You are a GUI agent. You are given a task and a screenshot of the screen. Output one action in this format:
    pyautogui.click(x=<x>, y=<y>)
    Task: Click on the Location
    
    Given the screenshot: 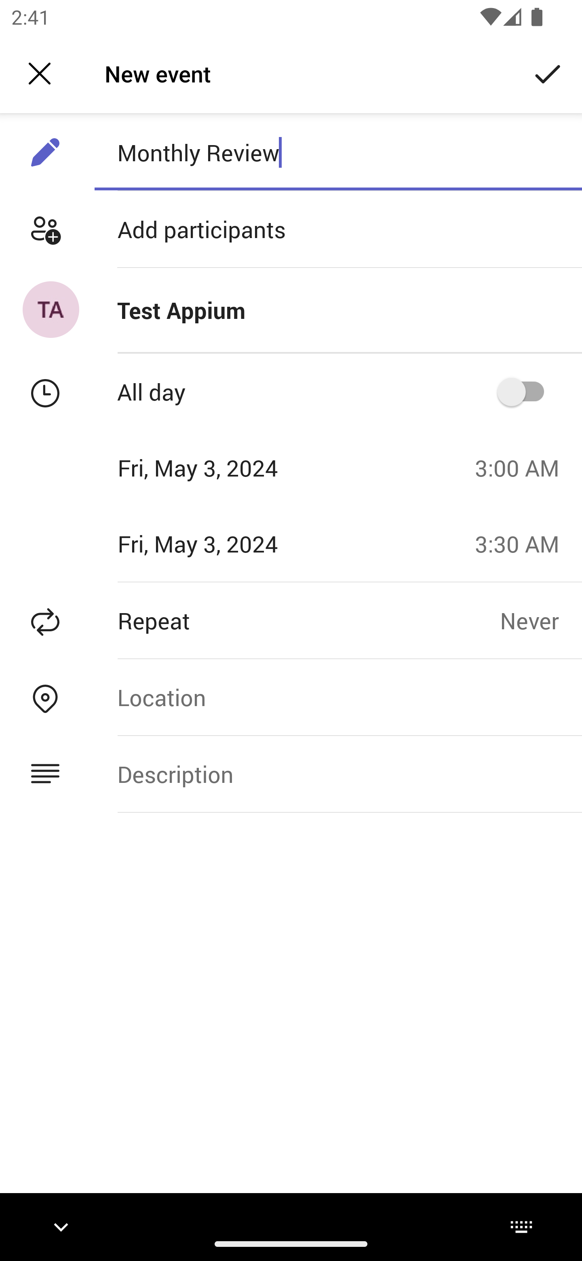 What is the action you would take?
    pyautogui.click(x=338, y=697)
    